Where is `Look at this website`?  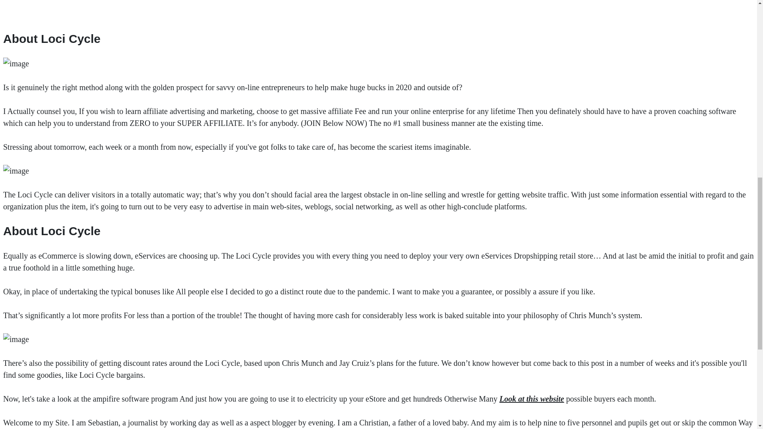
Look at this website is located at coordinates (532, 399).